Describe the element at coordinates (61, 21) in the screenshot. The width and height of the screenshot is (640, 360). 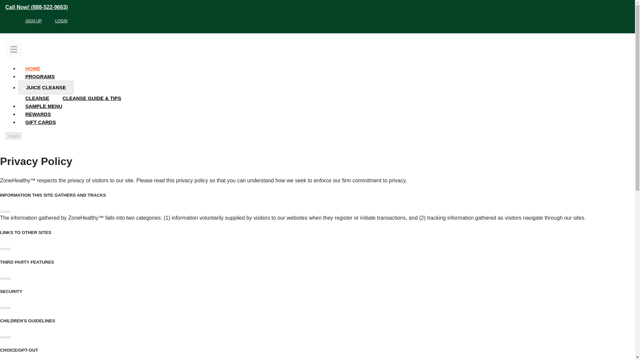
I see `LOGIN` at that location.